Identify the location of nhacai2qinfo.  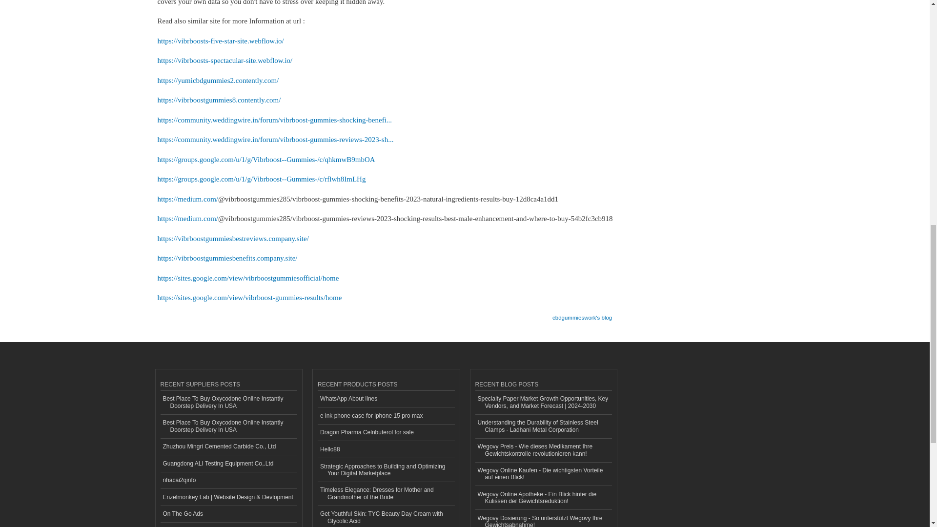
(228, 481).